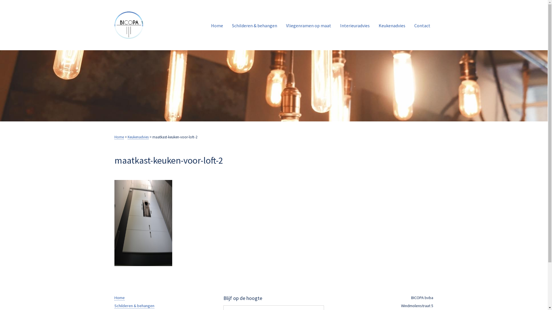 This screenshot has height=310, width=552. What do you see at coordinates (355, 26) in the screenshot?
I see `Interieuradvies` at bounding box center [355, 26].